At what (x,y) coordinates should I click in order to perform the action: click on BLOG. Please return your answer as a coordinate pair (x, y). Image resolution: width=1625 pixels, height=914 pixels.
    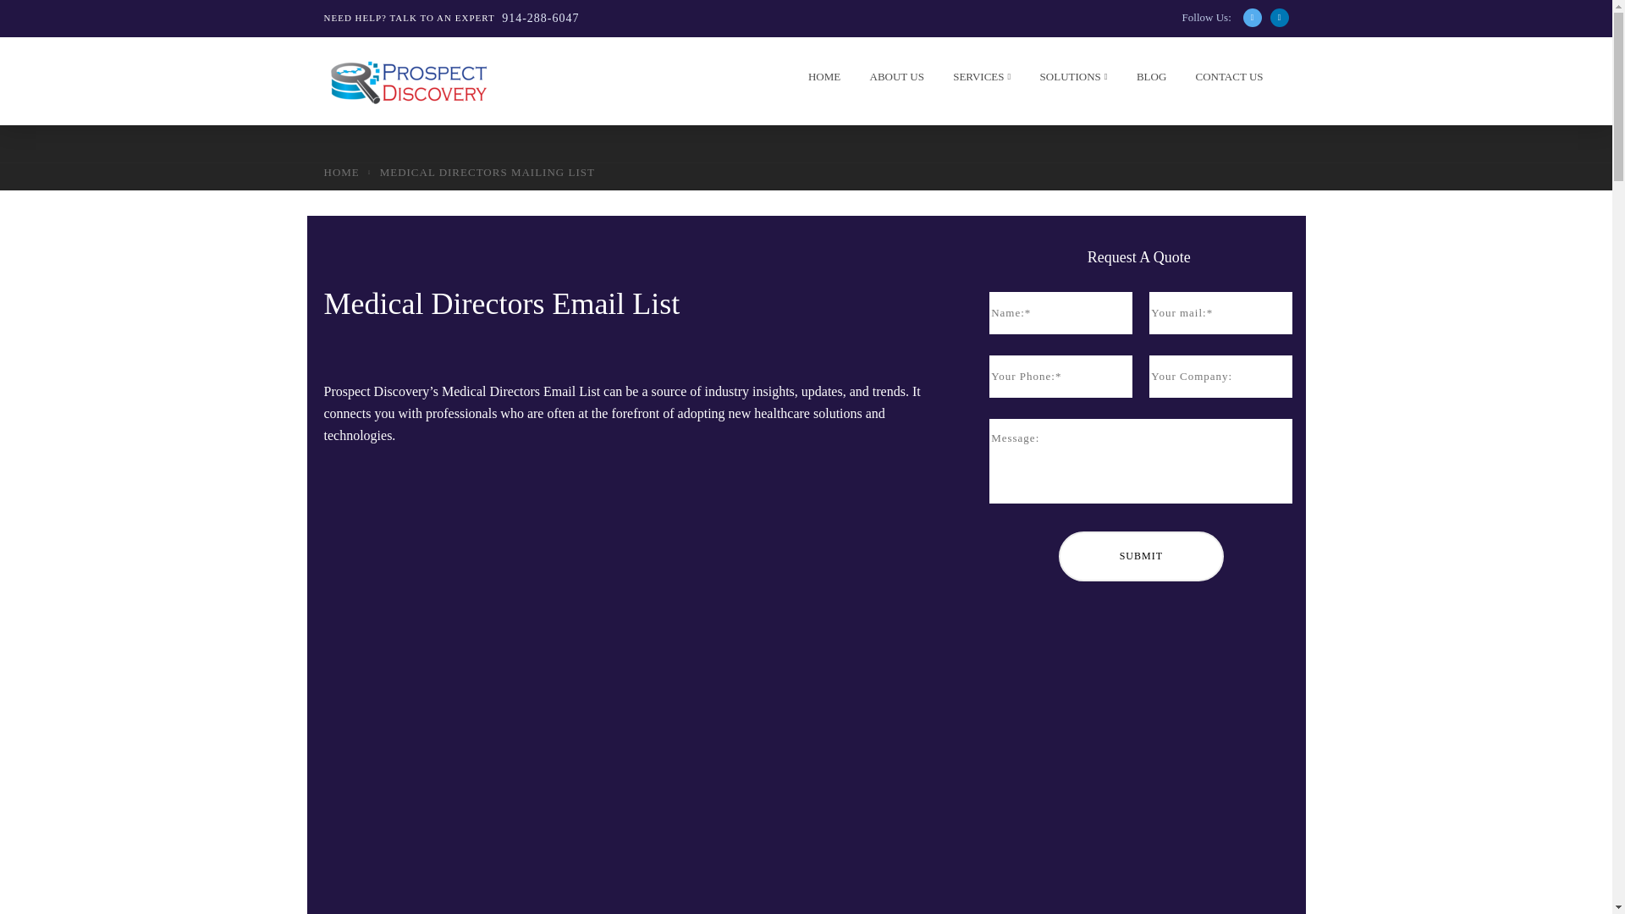
    Looking at the image, I should click on (1147, 80).